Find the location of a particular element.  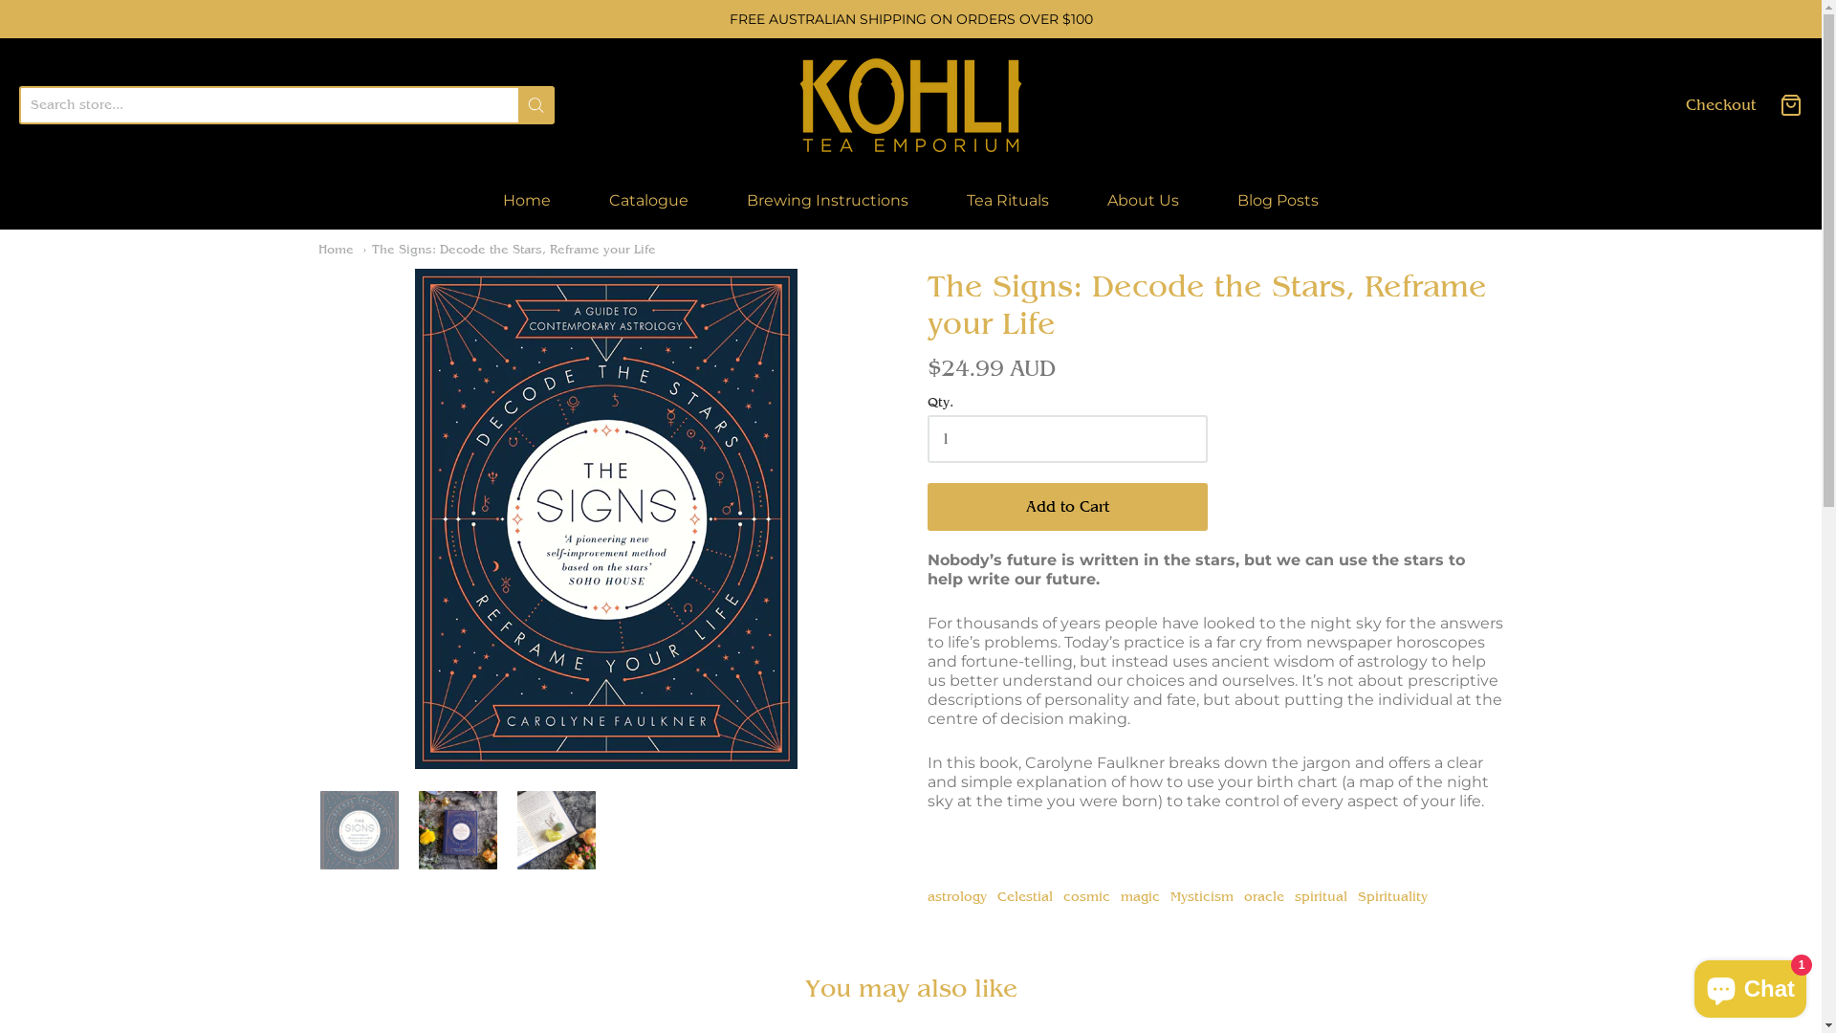

The Signs: Decode the Stars, Reframe your Life is located at coordinates (458, 830).